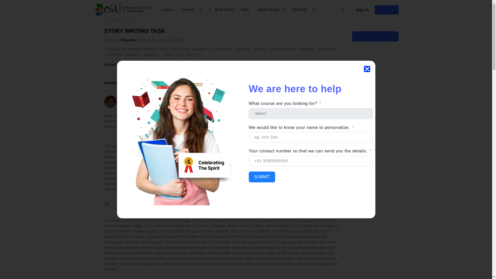 The height and width of the screenshot is (279, 496). Describe the element at coordinates (302, 10) in the screenshot. I see `About NIL` at that location.